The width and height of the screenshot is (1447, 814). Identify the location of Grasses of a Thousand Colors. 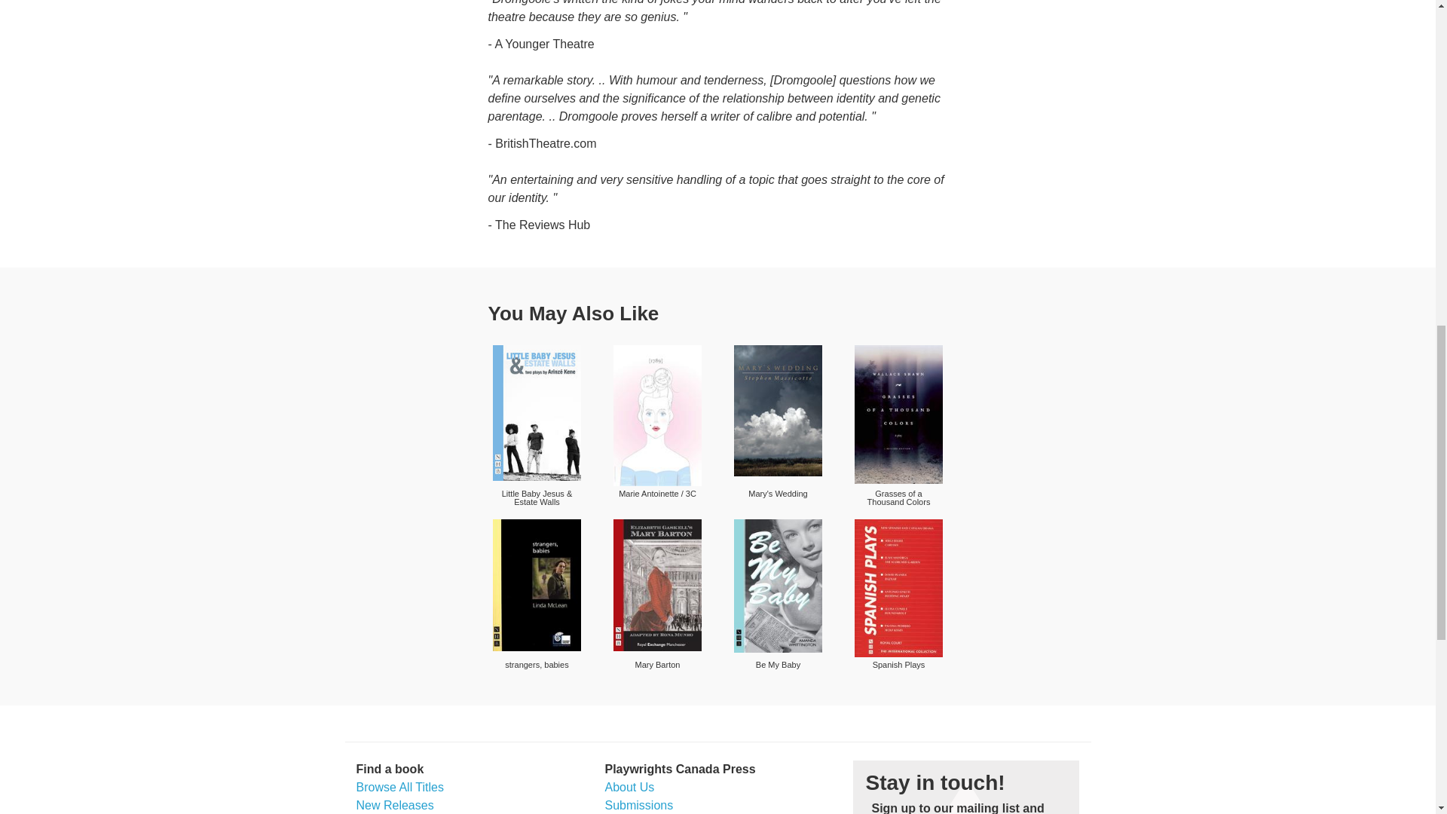
(898, 414).